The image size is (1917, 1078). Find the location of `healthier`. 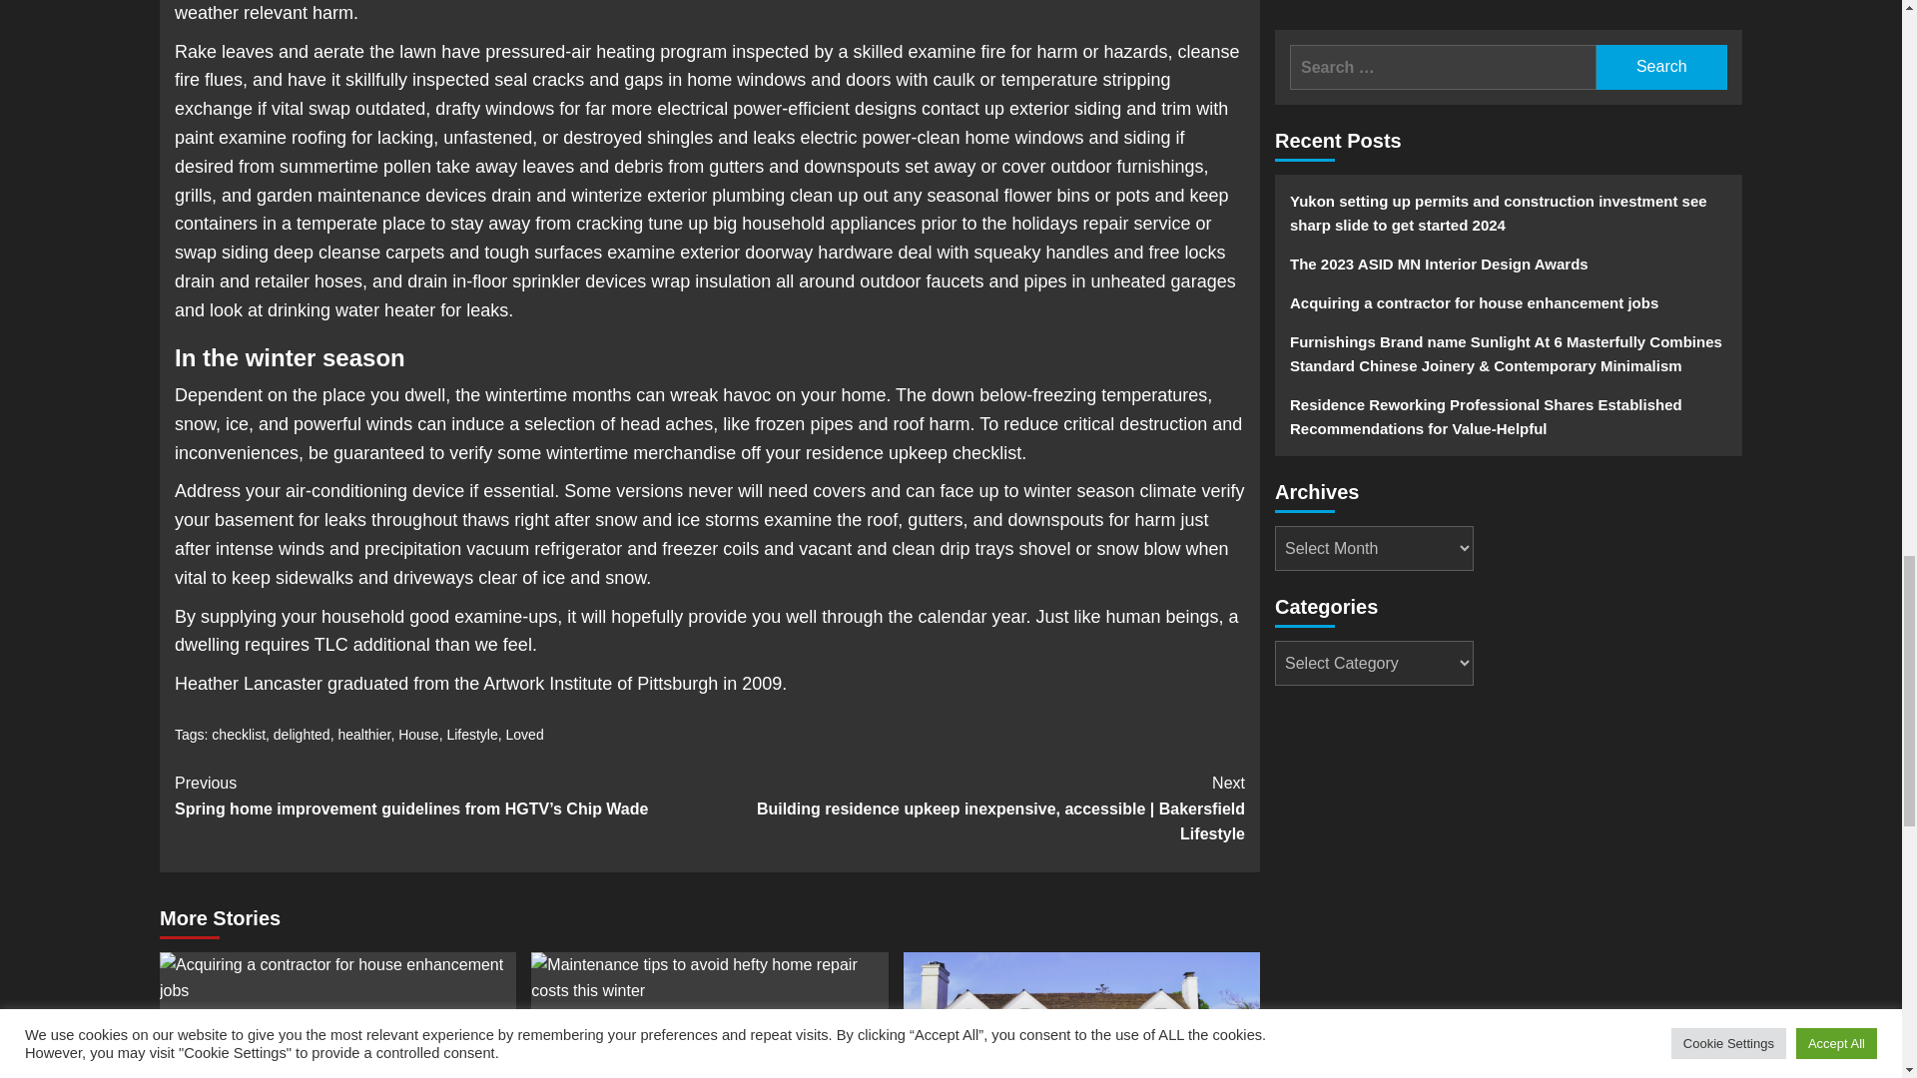

healthier is located at coordinates (363, 735).